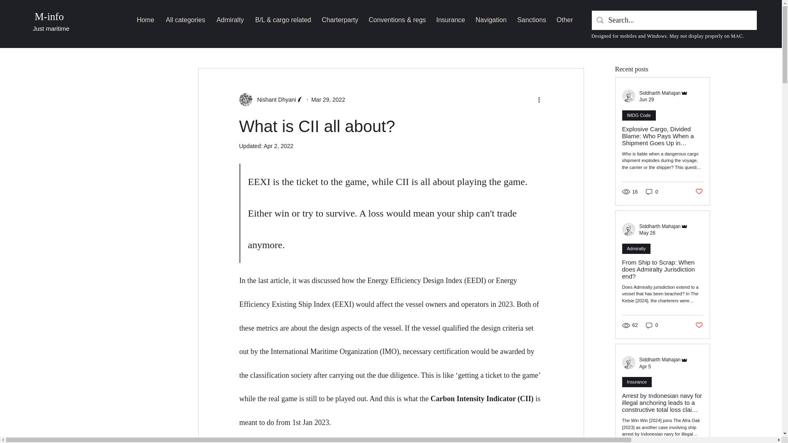 The height and width of the screenshot is (443, 788). What do you see at coordinates (491, 16) in the screenshot?
I see `Navigation` at bounding box center [491, 16].